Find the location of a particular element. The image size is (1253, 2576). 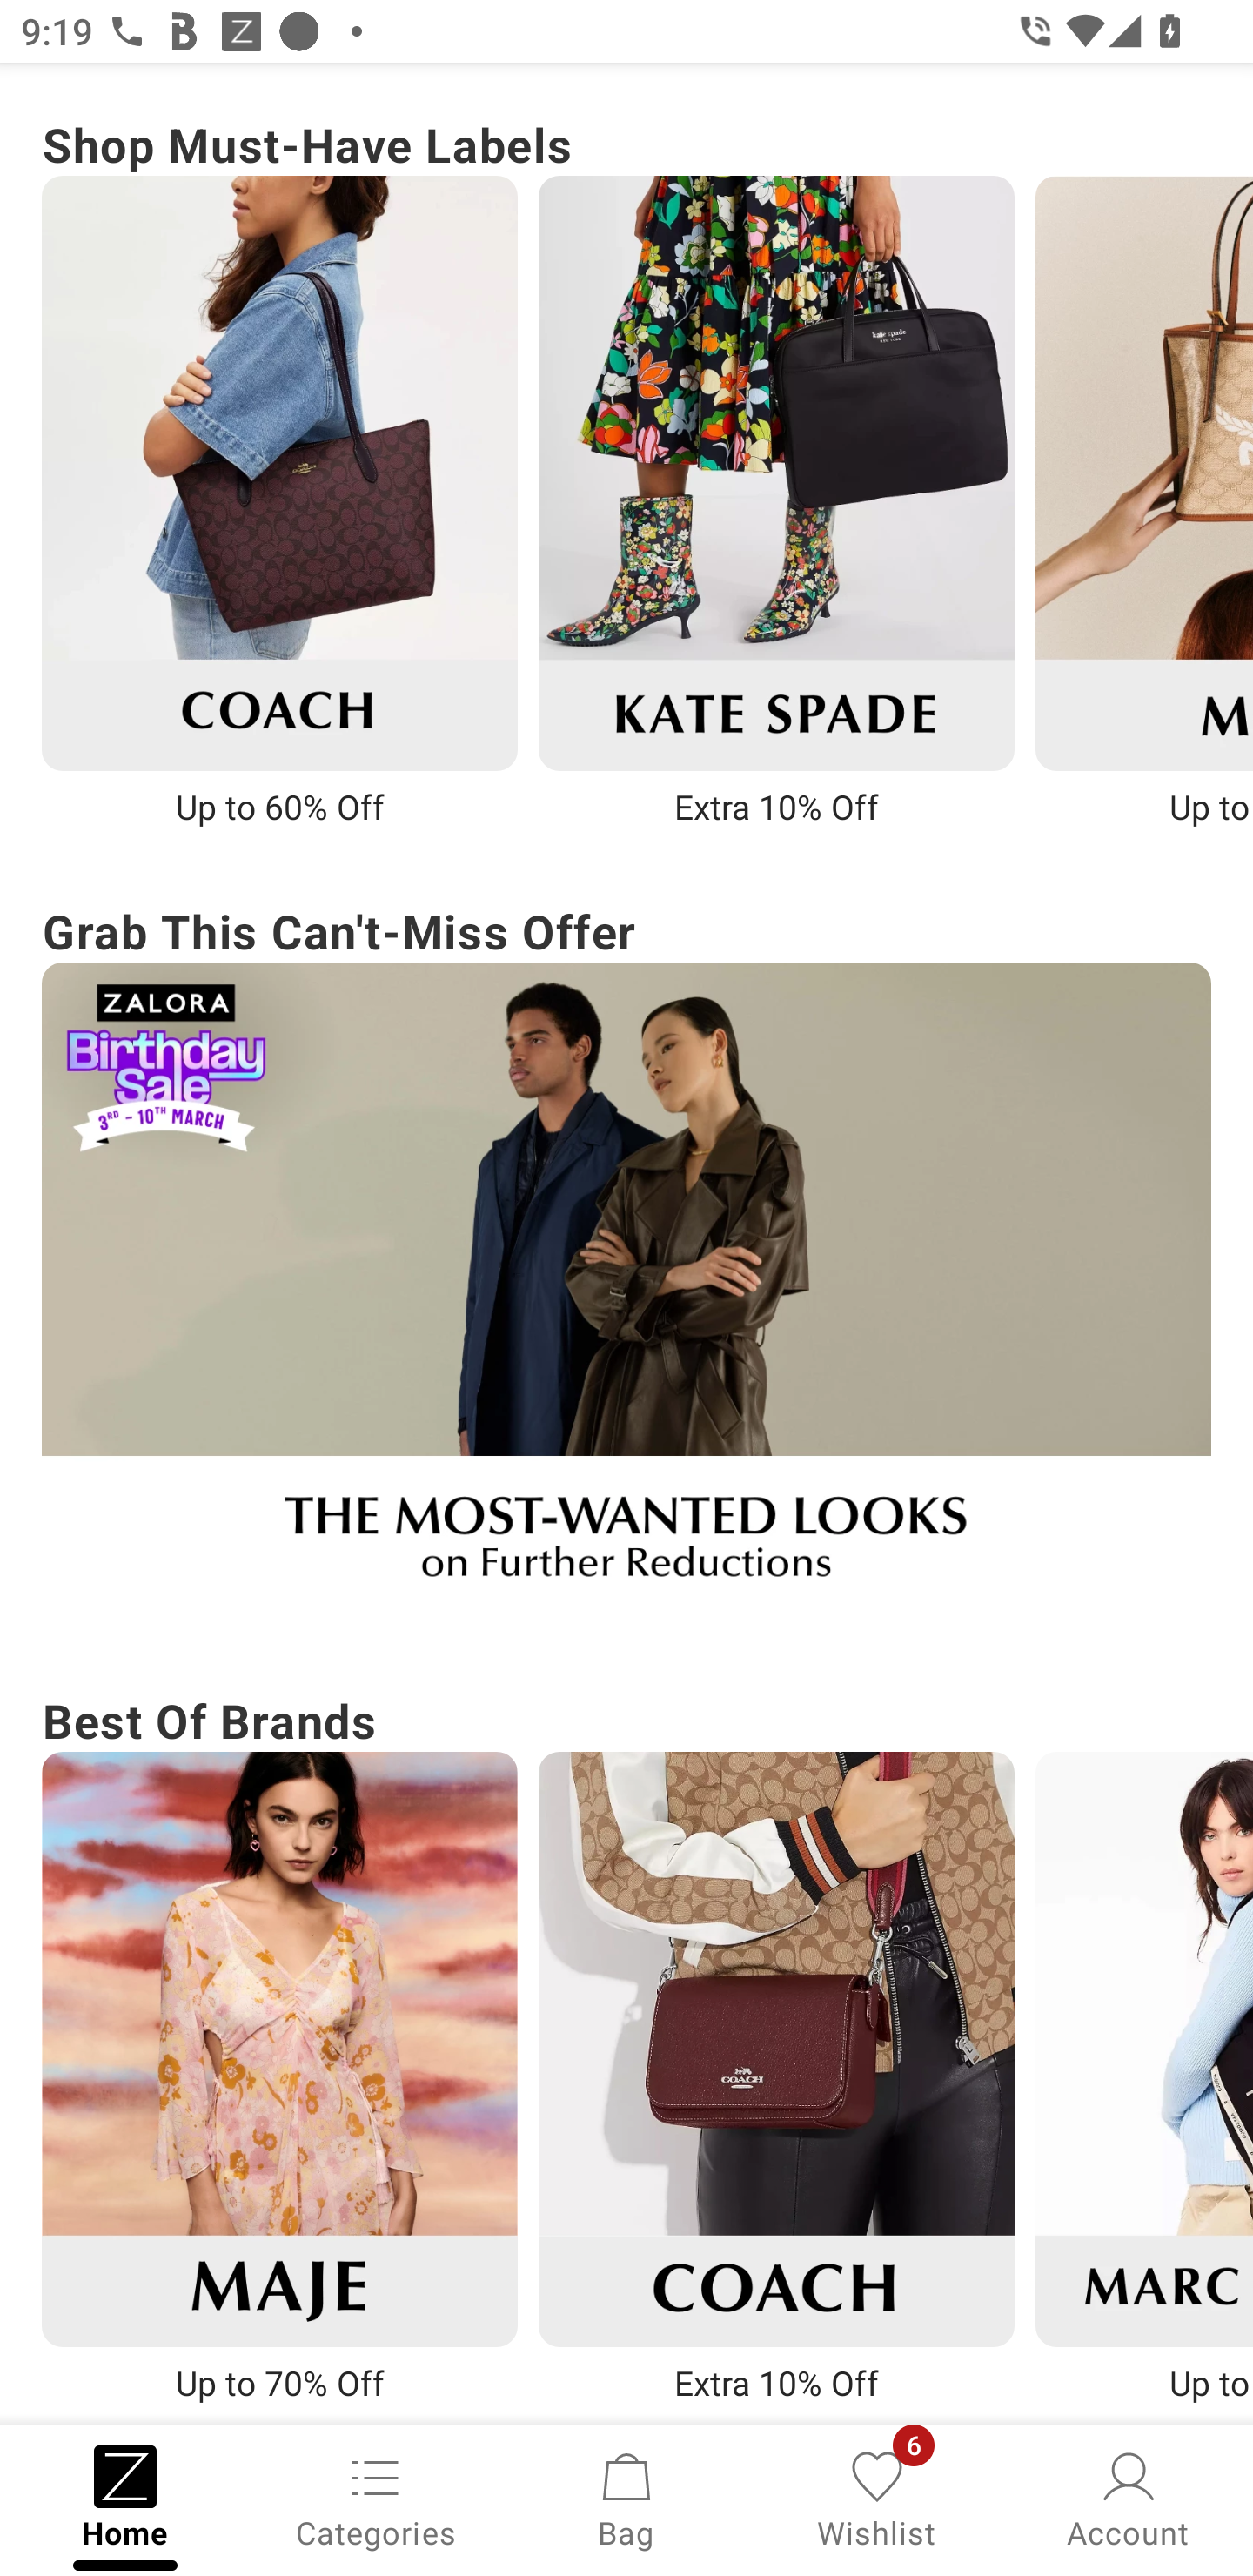

Categories is located at coordinates (376, 2498).